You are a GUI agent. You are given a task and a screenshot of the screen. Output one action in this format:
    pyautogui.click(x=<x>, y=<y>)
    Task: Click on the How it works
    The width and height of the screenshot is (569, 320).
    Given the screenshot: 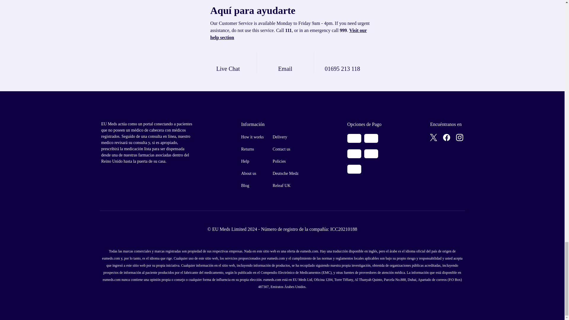 What is the action you would take?
    pyautogui.click(x=252, y=137)
    